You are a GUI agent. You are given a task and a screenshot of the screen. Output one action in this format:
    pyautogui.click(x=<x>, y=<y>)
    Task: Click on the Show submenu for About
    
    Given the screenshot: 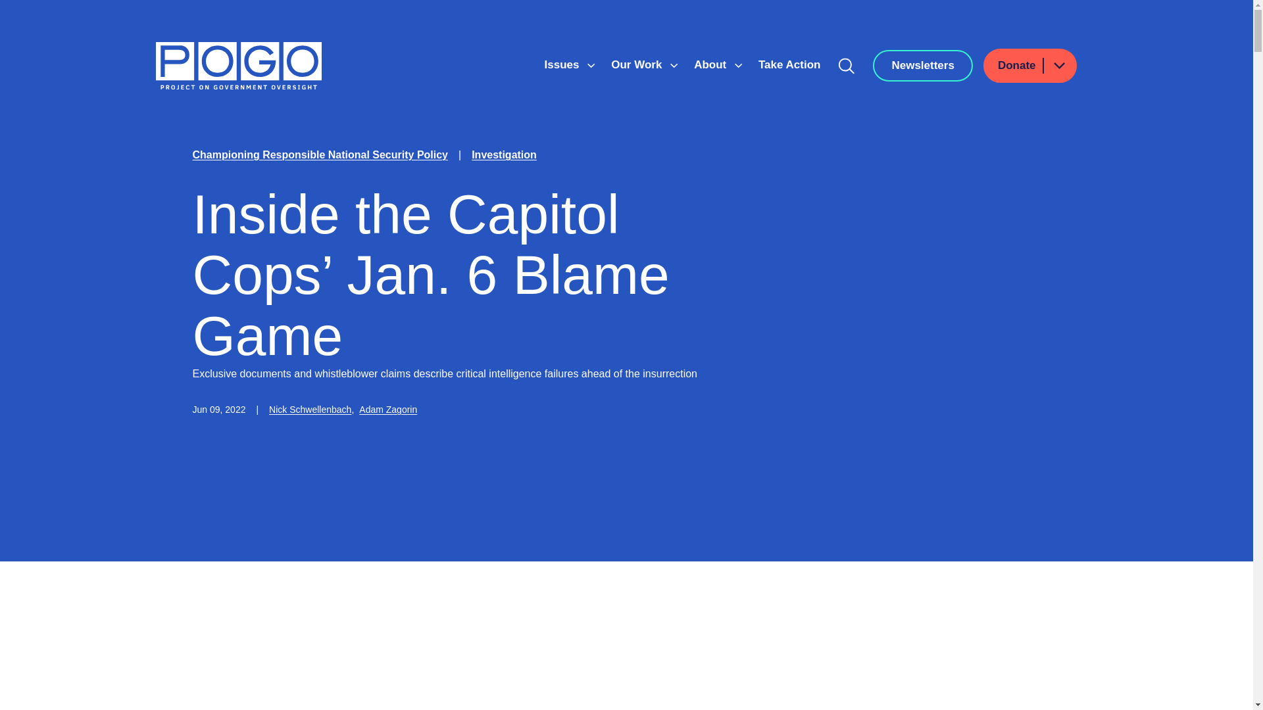 What is the action you would take?
    pyautogui.click(x=738, y=66)
    